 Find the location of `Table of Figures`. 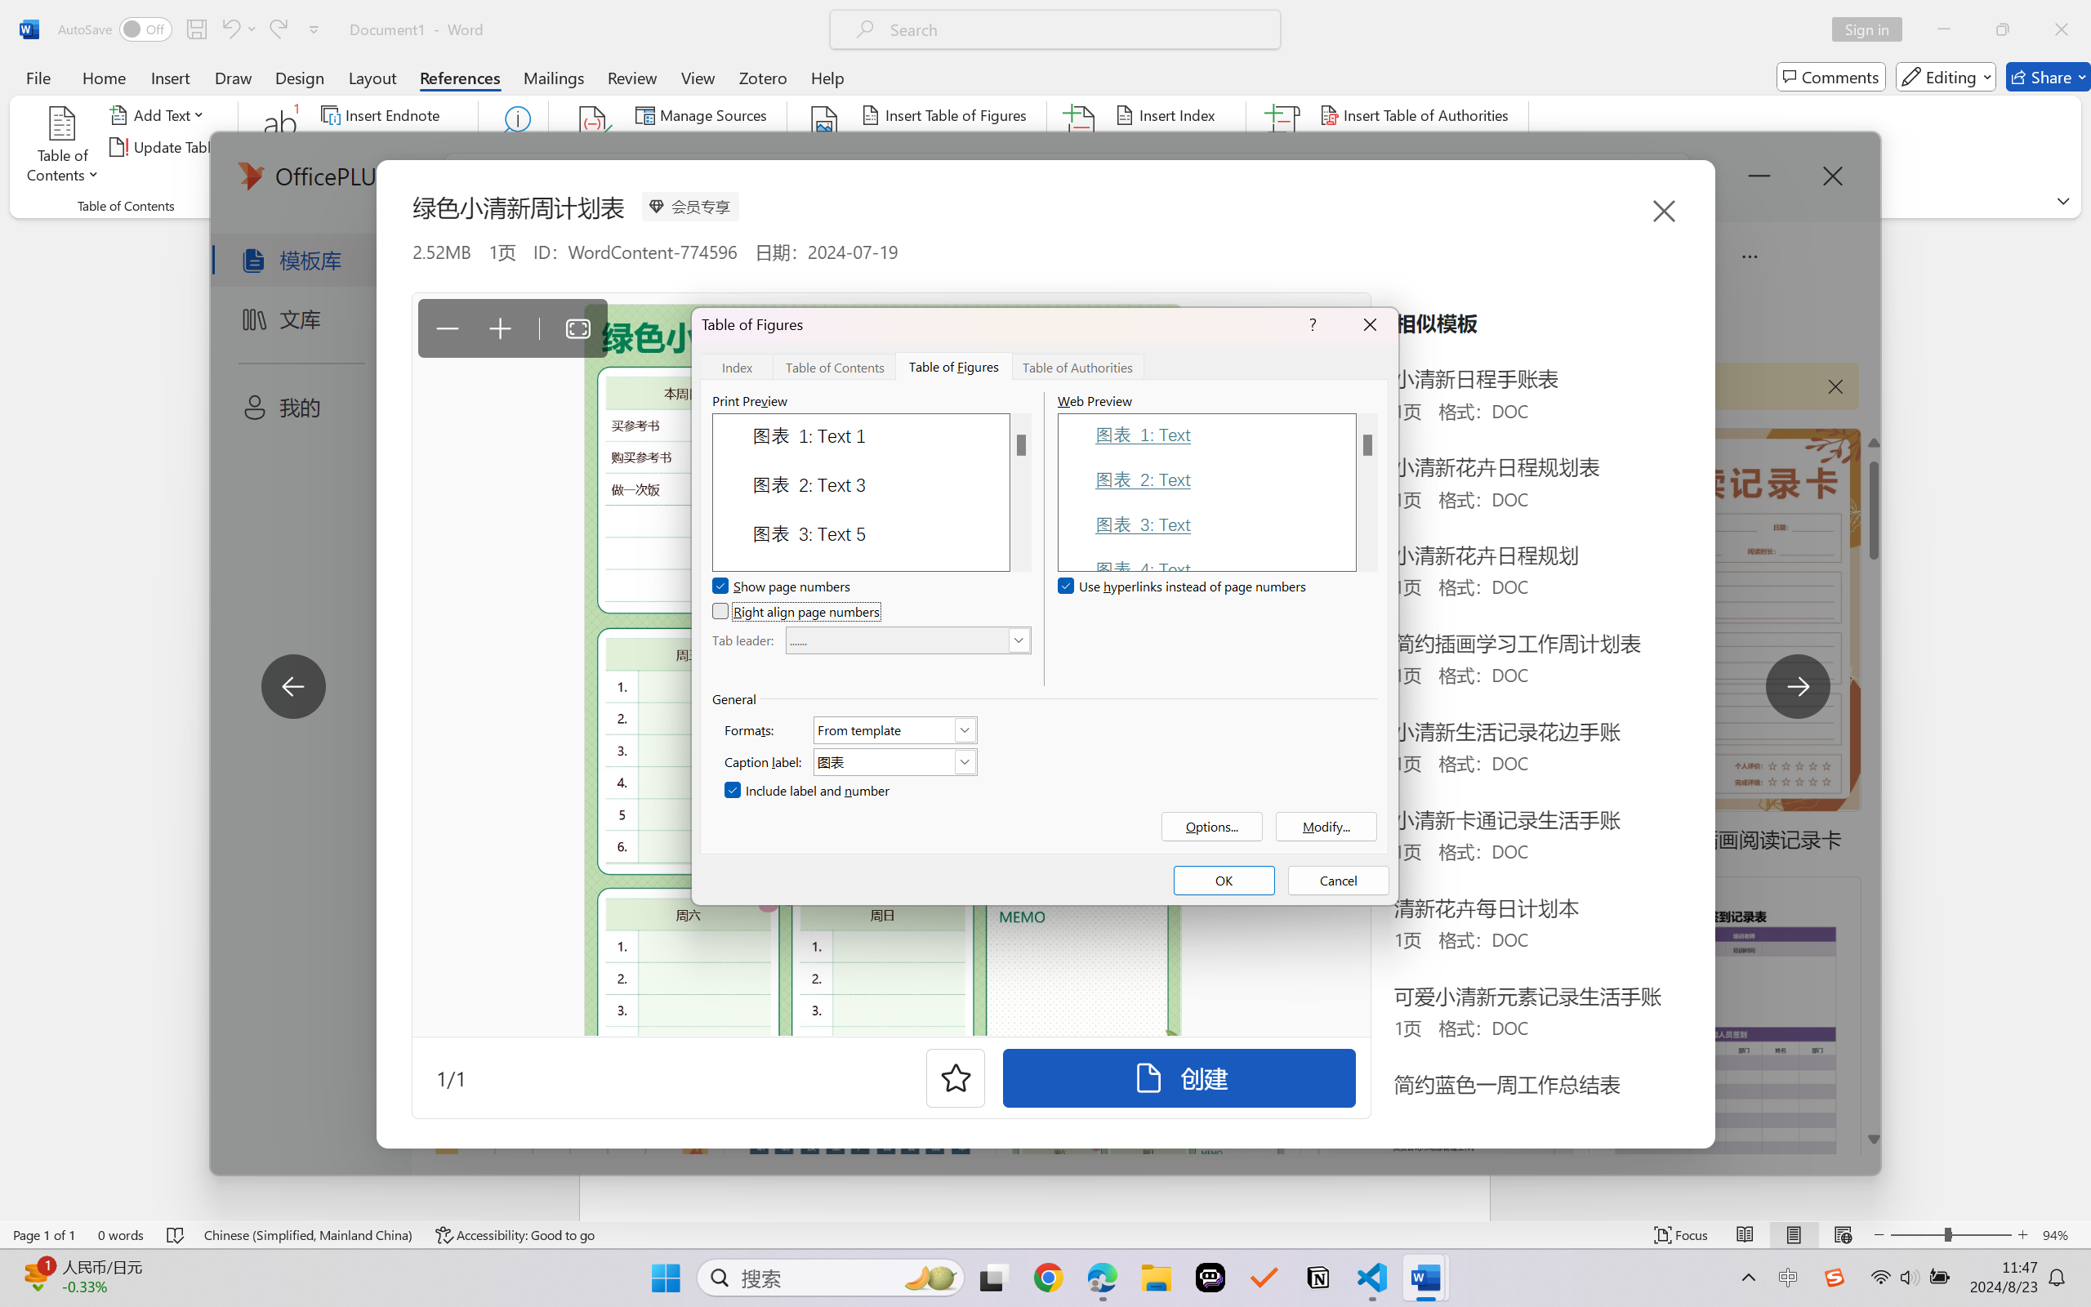

Table of Figures is located at coordinates (954, 366).